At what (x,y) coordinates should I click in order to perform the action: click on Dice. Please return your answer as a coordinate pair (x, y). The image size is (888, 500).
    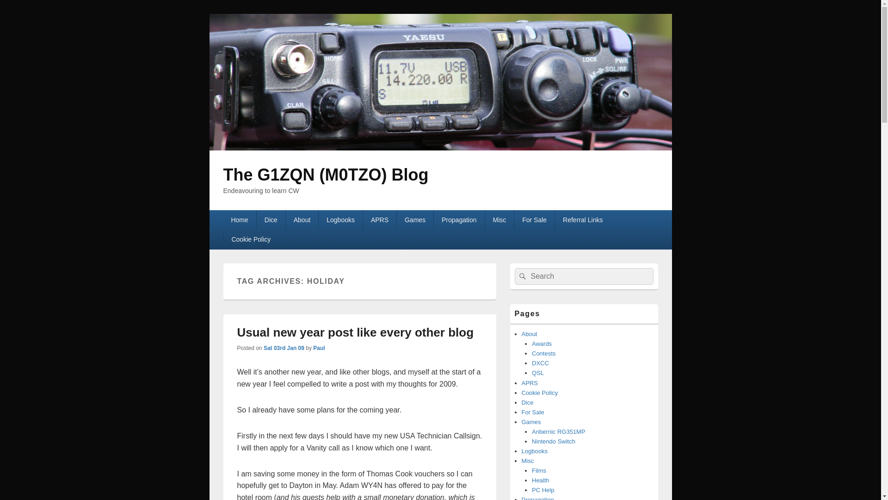
    Looking at the image, I should click on (271, 219).